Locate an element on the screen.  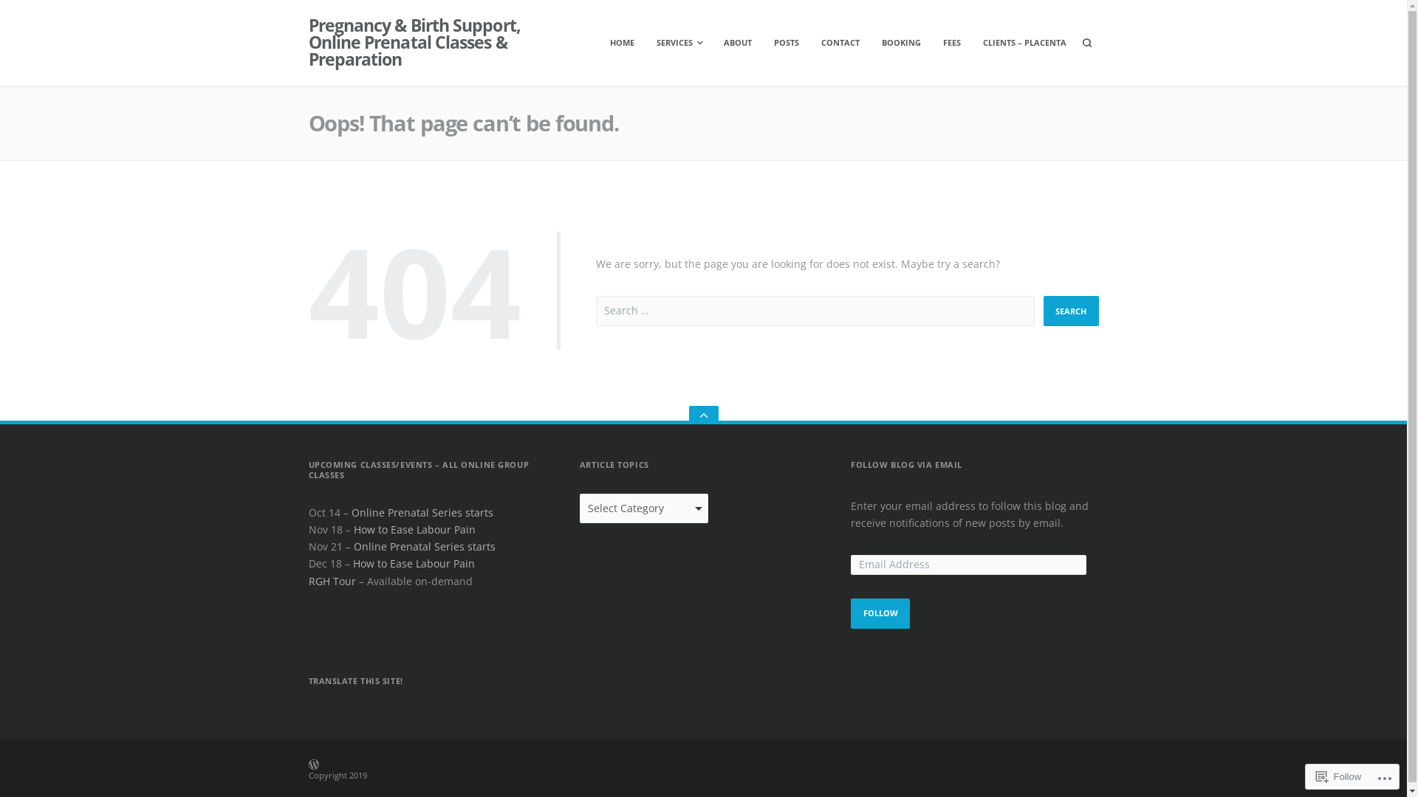
How to Ease Labour Pain is located at coordinates (414, 564).